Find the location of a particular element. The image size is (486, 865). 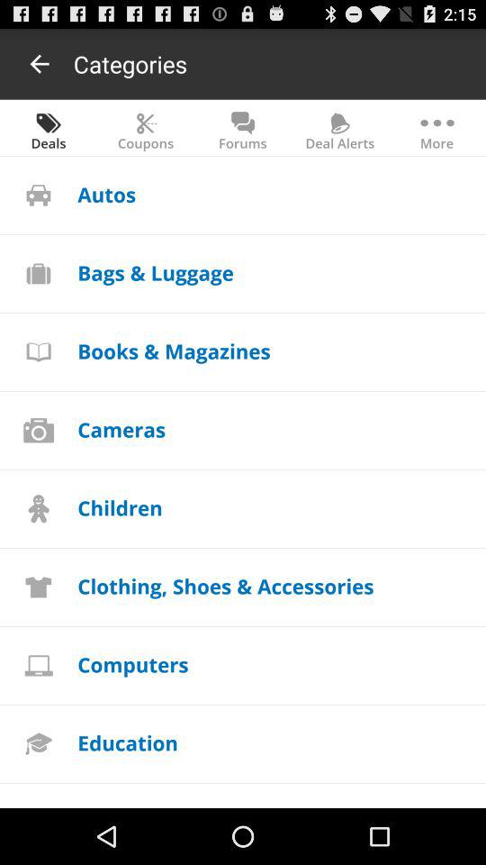

turn on bags & luggage app is located at coordinates (155, 272).